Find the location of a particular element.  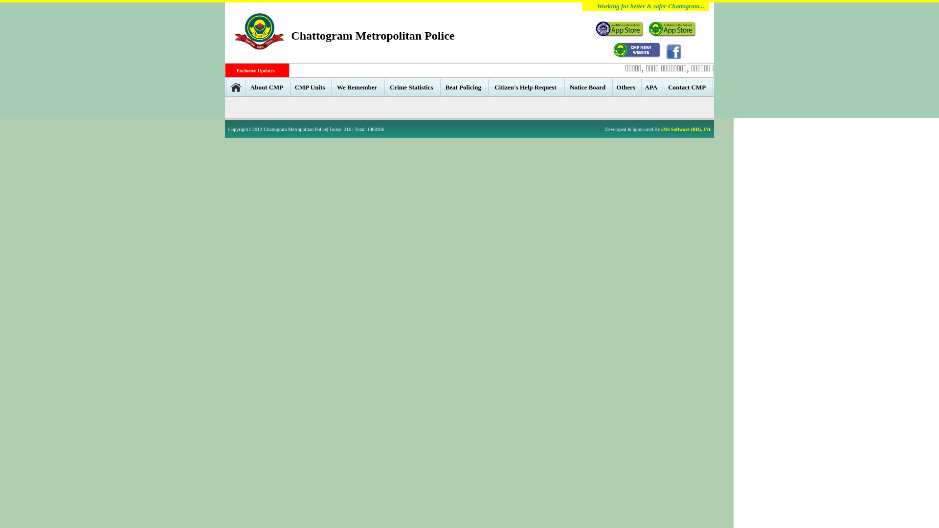

We Remember is located at coordinates (358, 87).